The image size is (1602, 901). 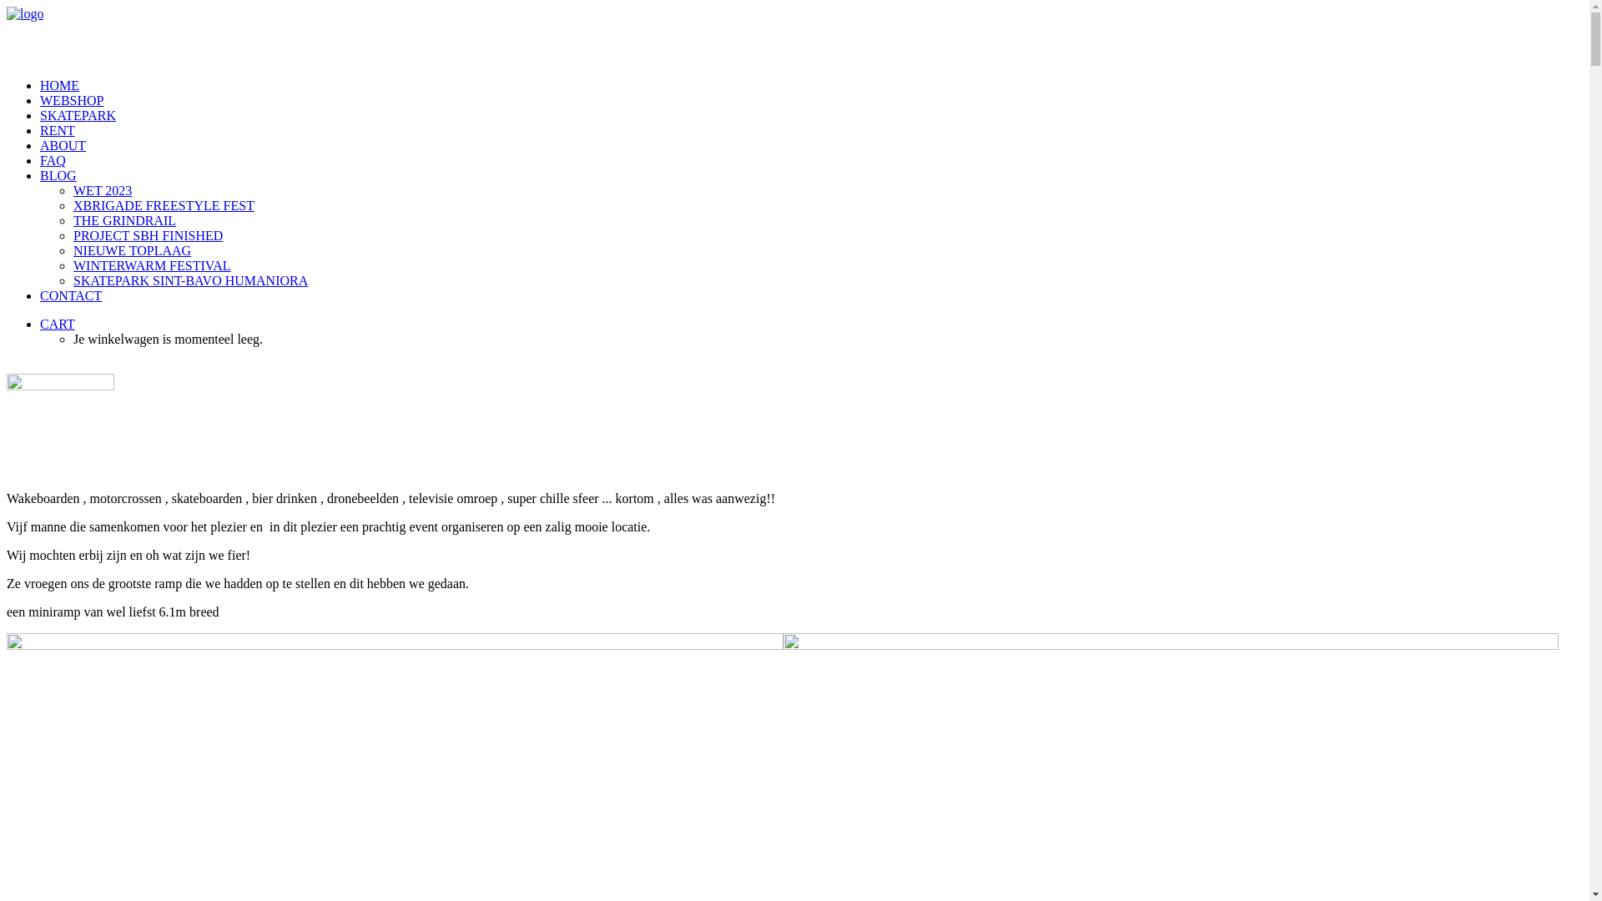 What do you see at coordinates (63, 145) in the screenshot?
I see `ABOUT` at bounding box center [63, 145].